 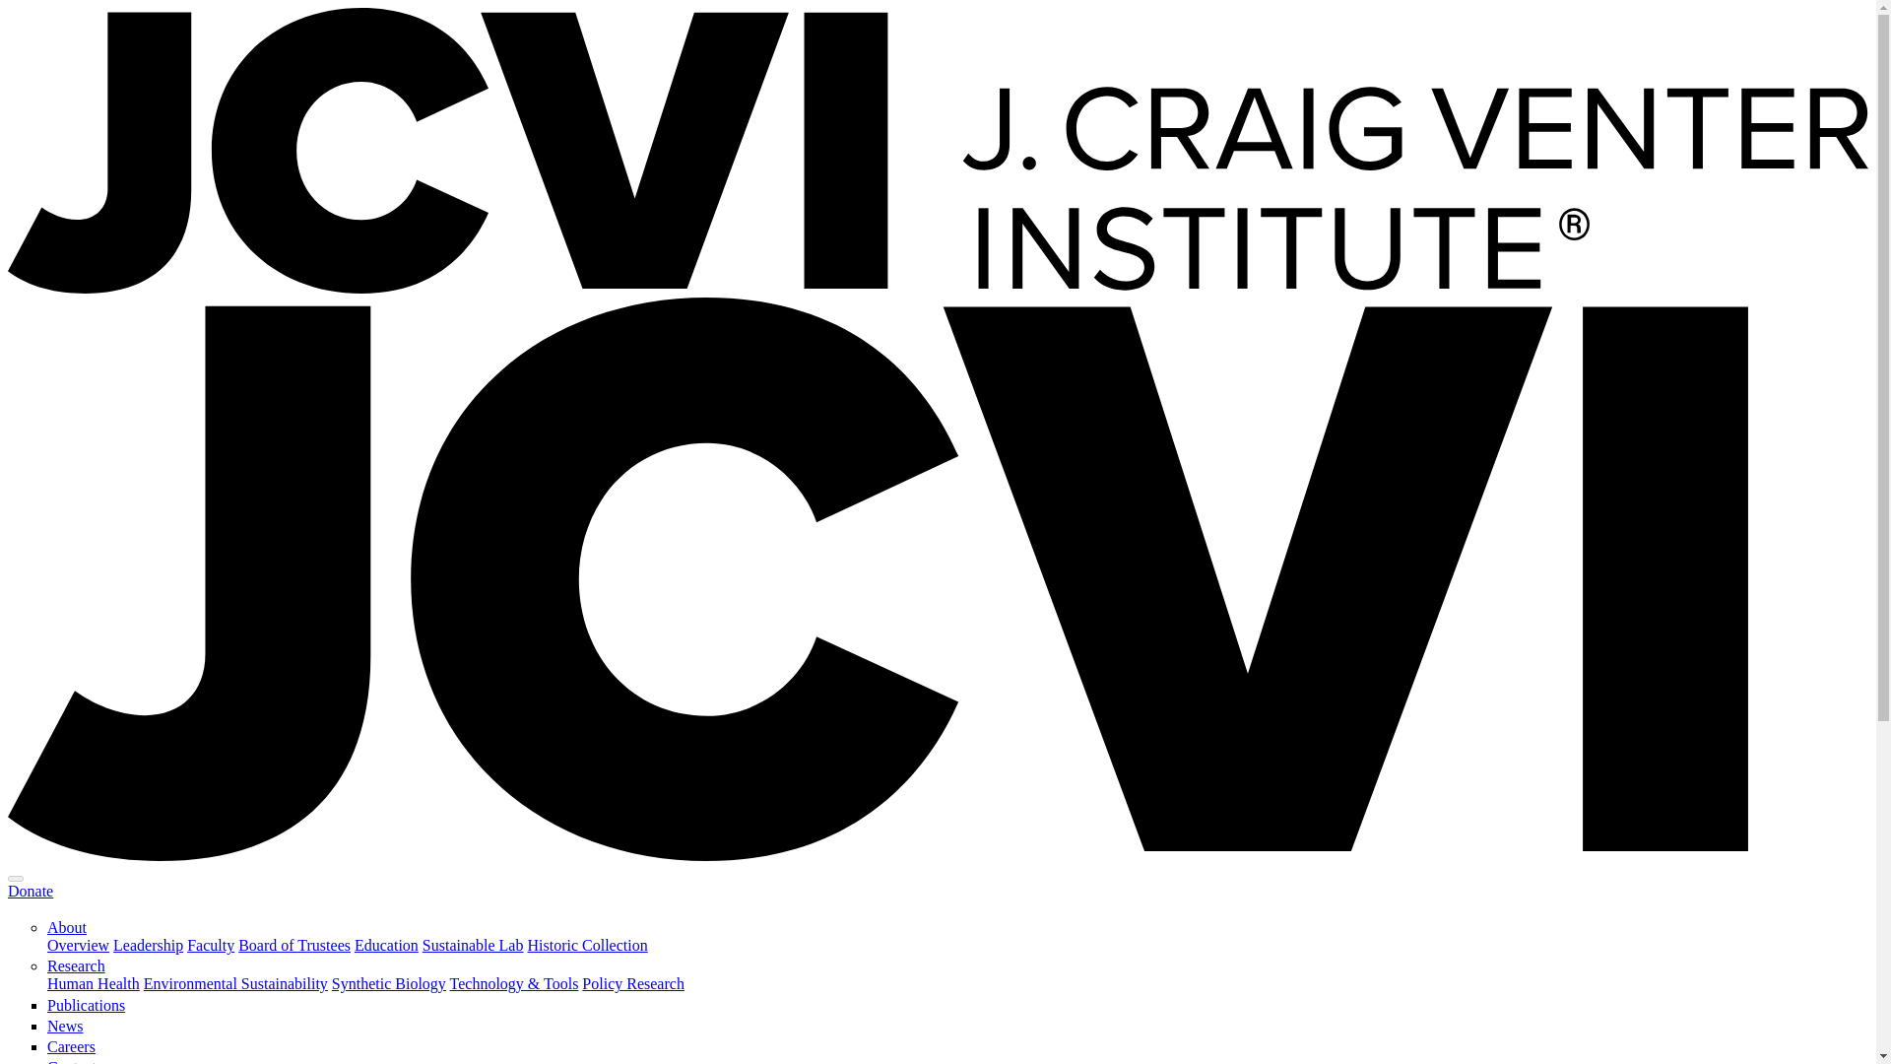 What do you see at coordinates (587, 945) in the screenshot?
I see `Historic Collection` at bounding box center [587, 945].